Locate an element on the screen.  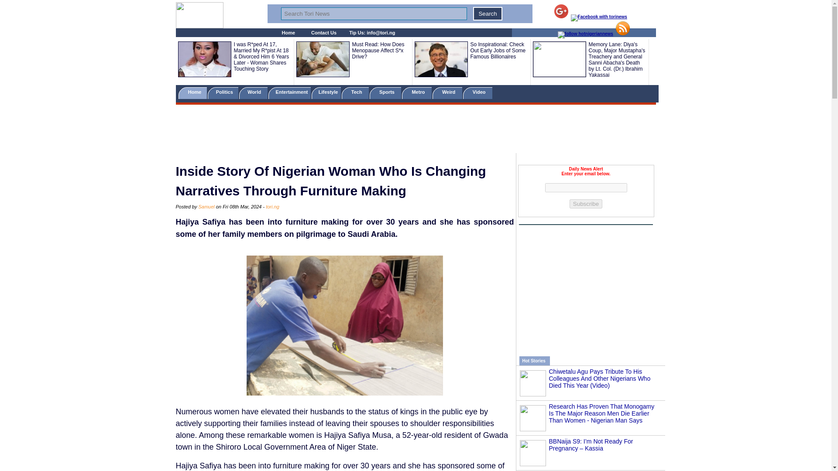
    Weird      is located at coordinates (447, 92).